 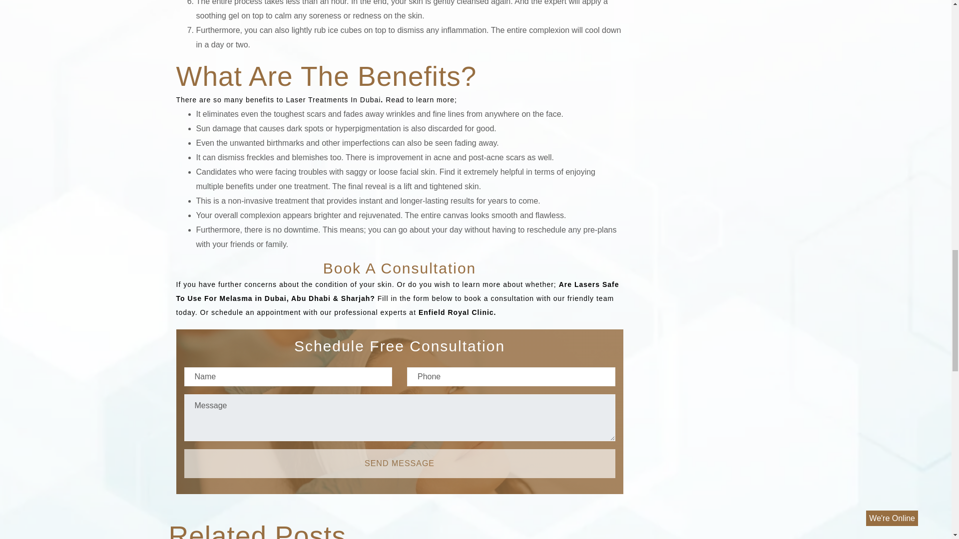 What do you see at coordinates (399, 463) in the screenshot?
I see `Send Message` at bounding box center [399, 463].